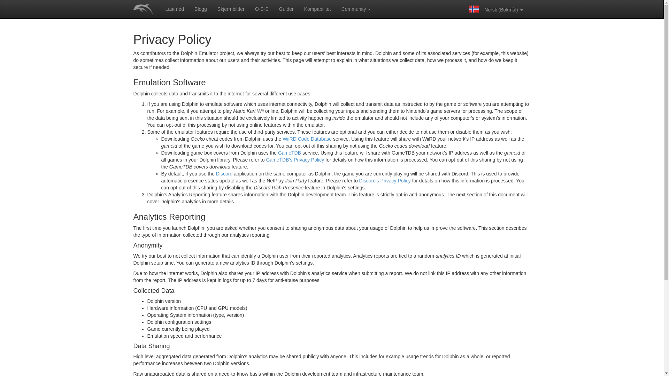 This screenshot has height=376, width=669. What do you see at coordinates (318, 9) in the screenshot?
I see `Kompabilitet` at bounding box center [318, 9].